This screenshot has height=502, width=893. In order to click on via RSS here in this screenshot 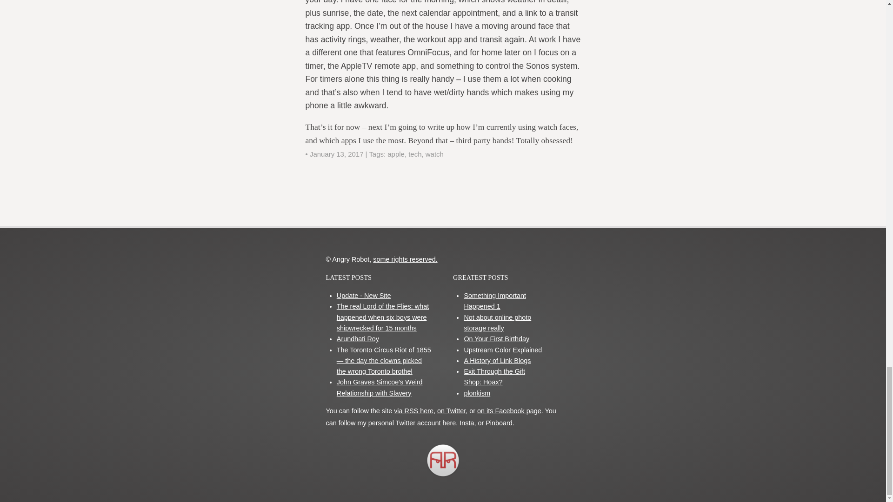, I will do `click(413, 411)`.